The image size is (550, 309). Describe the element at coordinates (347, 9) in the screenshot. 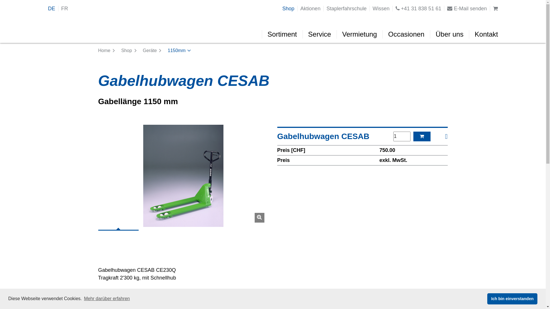

I see `Staplerfahrschule` at that location.